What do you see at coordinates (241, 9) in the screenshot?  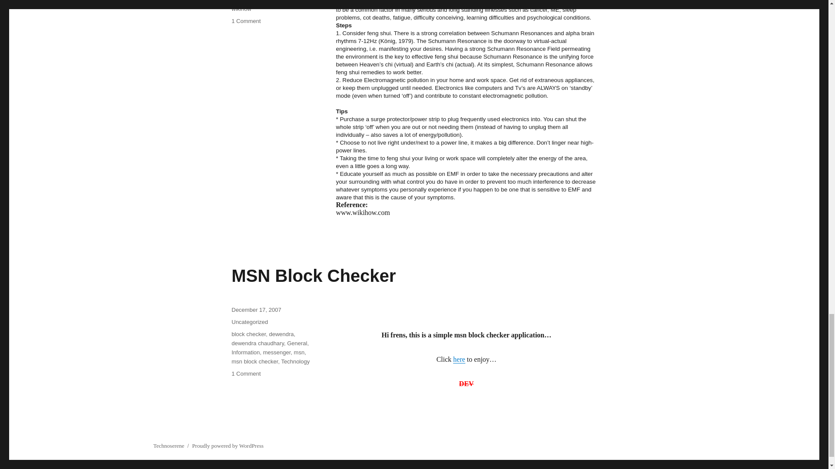 I see `wikihow` at bounding box center [241, 9].